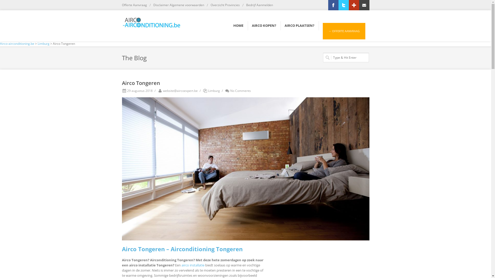 The height and width of the screenshot is (278, 495). What do you see at coordinates (300, 24) in the screenshot?
I see `AIRCO PLAATSEN?` at bounding box center [300, 24].